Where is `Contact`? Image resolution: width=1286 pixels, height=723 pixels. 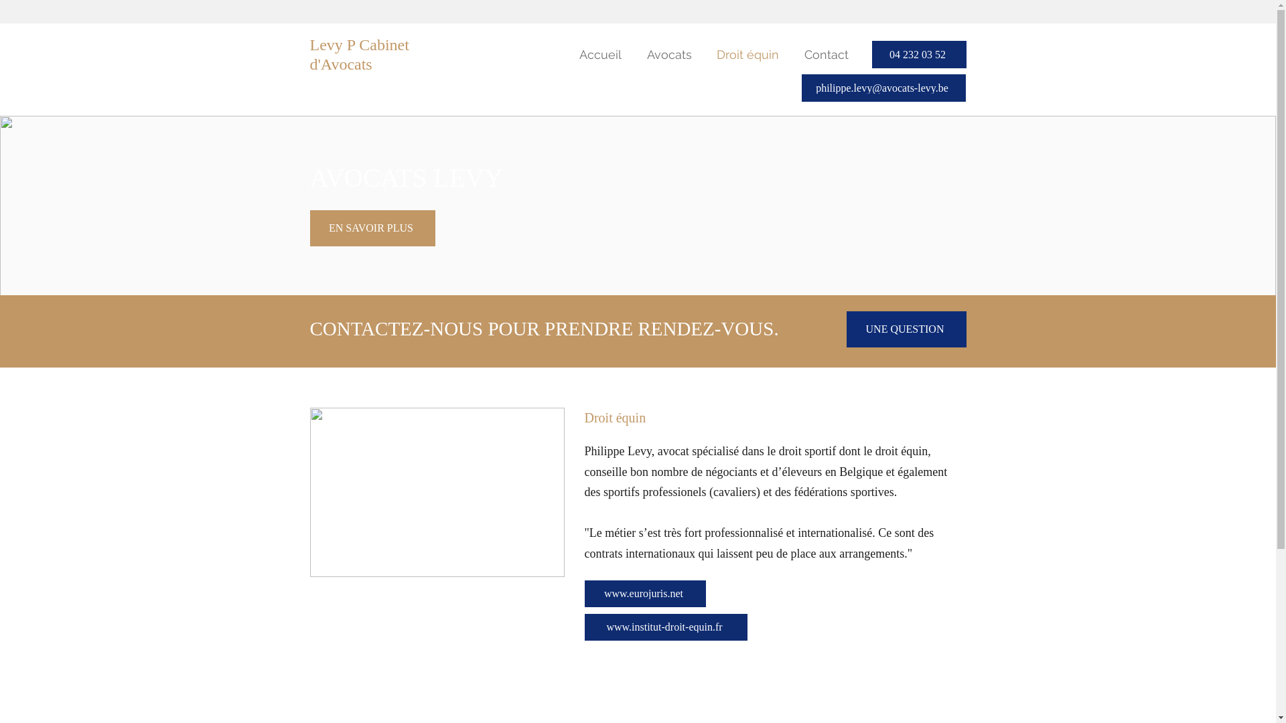
Contact is located at coordinates (824, 55).